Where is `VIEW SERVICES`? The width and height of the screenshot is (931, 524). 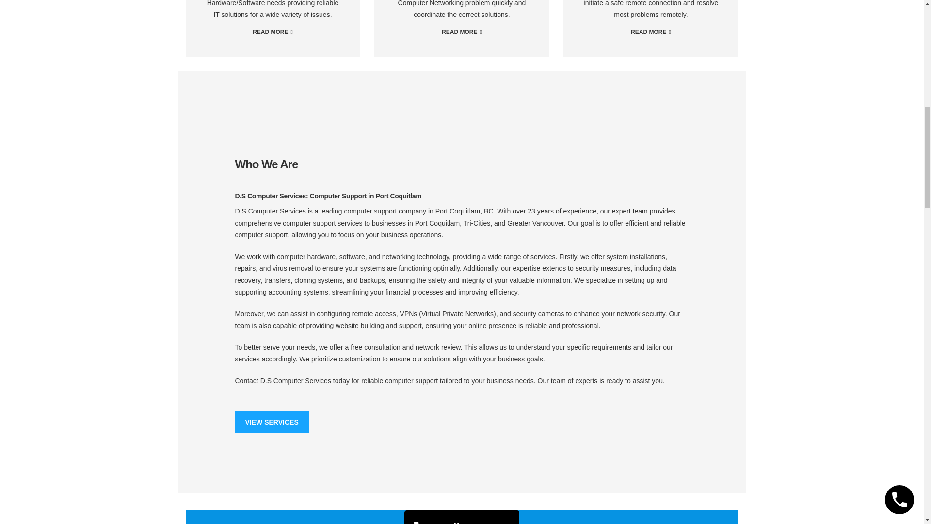 VIEW SERVICES is located at coordinates (271, 422).